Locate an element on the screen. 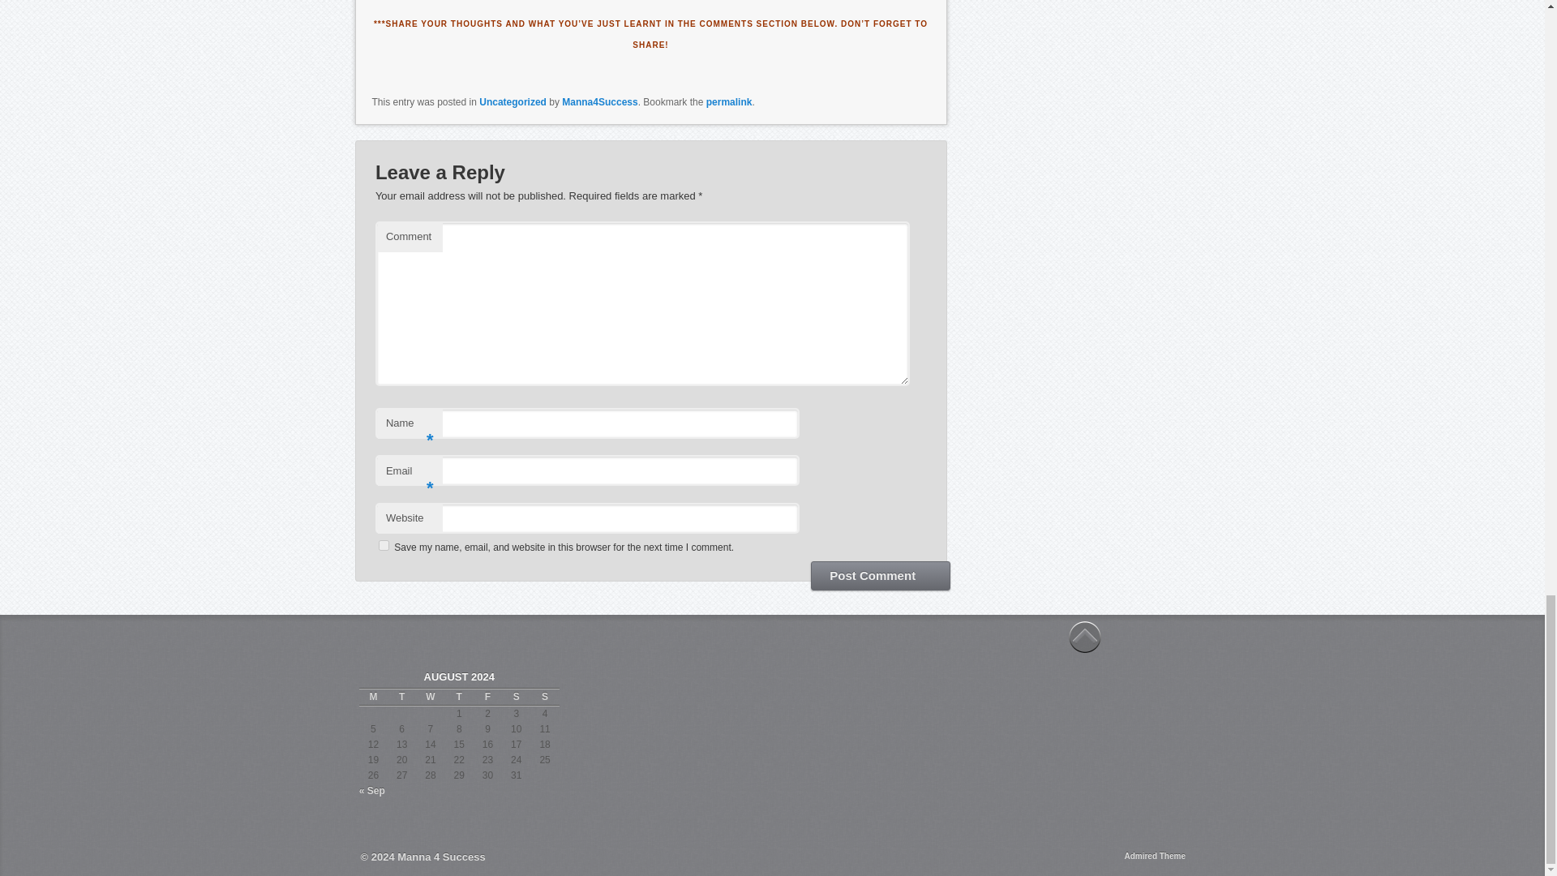 This screenshot has width=1557, height=876. Tuesday is located at coordinates (401, 696).